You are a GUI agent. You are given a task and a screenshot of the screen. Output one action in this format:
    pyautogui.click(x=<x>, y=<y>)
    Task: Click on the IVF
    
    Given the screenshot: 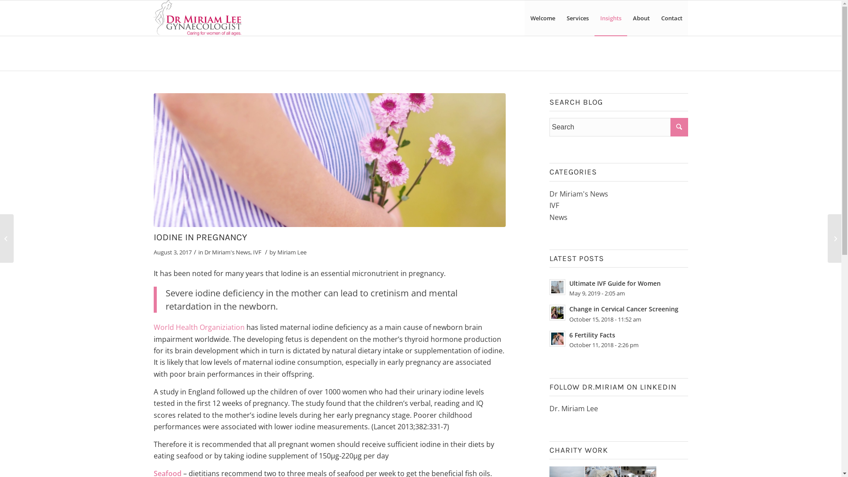 What is the action you would take?
    pyautogui.click(x=257, y=252)
    